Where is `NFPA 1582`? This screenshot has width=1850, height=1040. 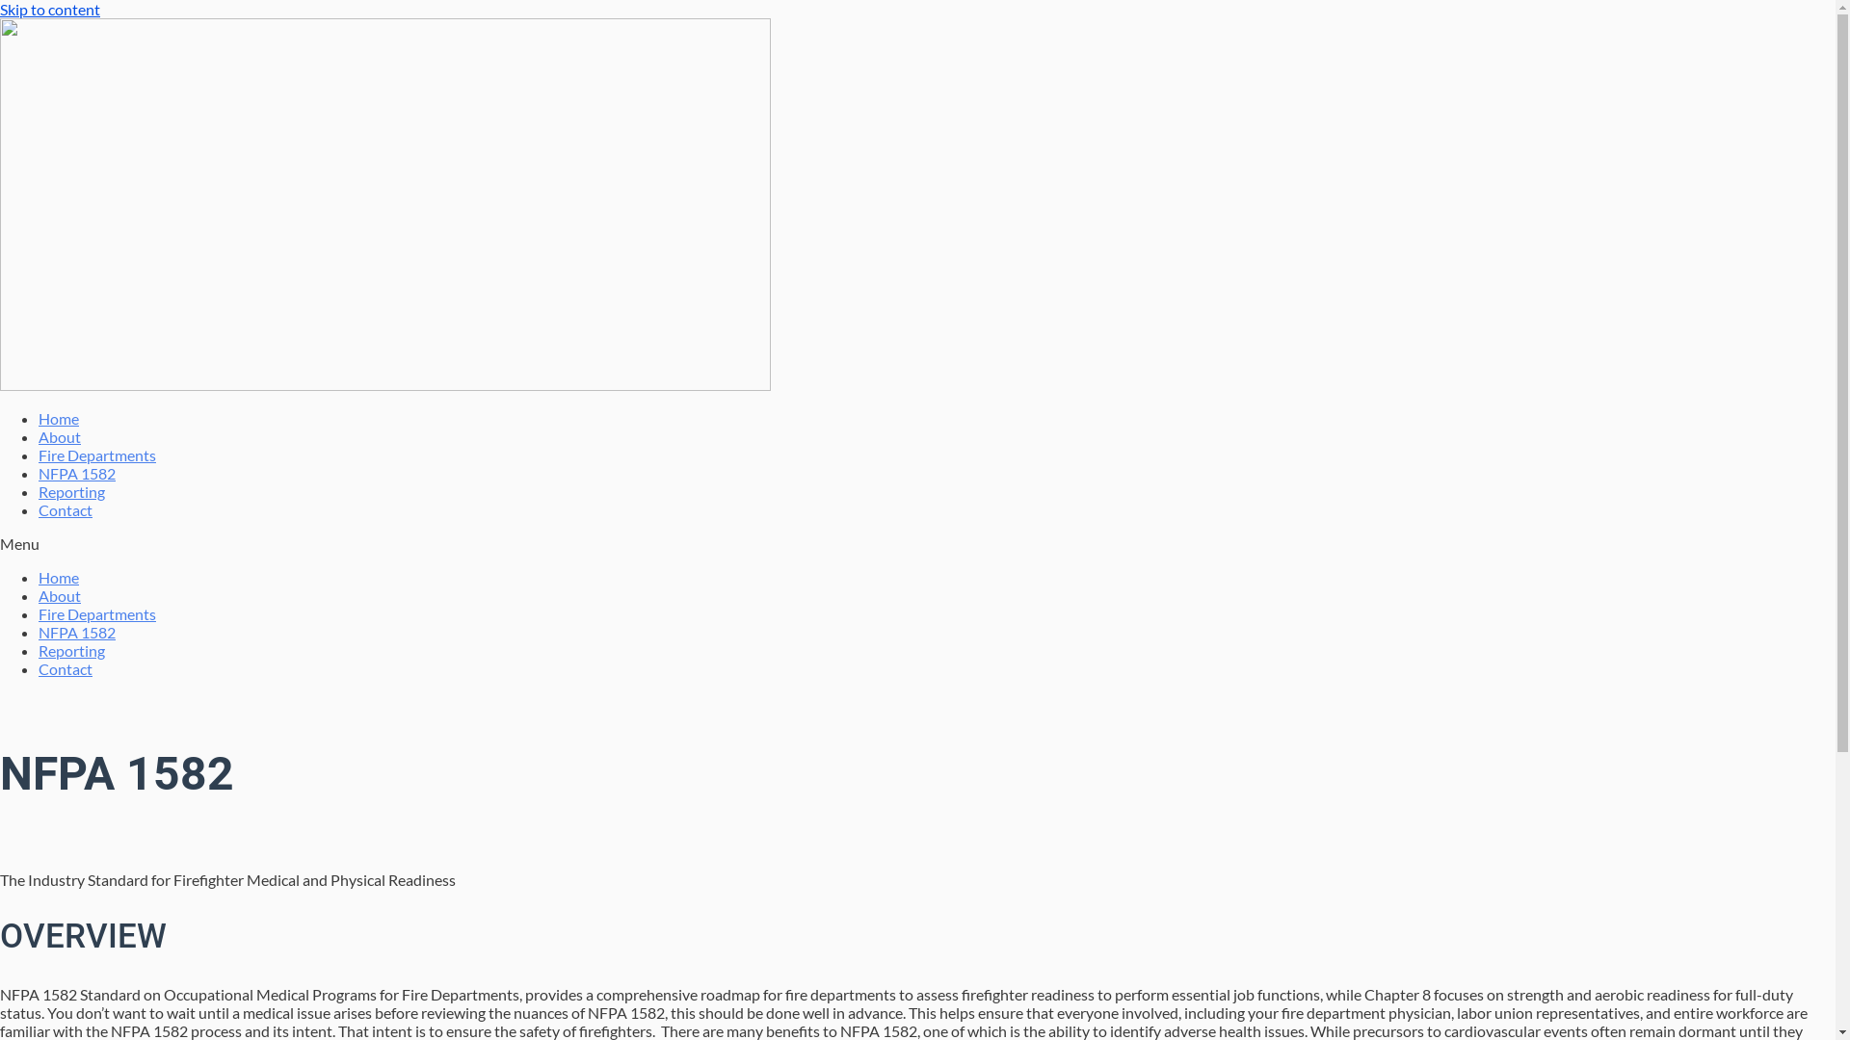
NFPA 1582 is located at coordinates (77, 632).